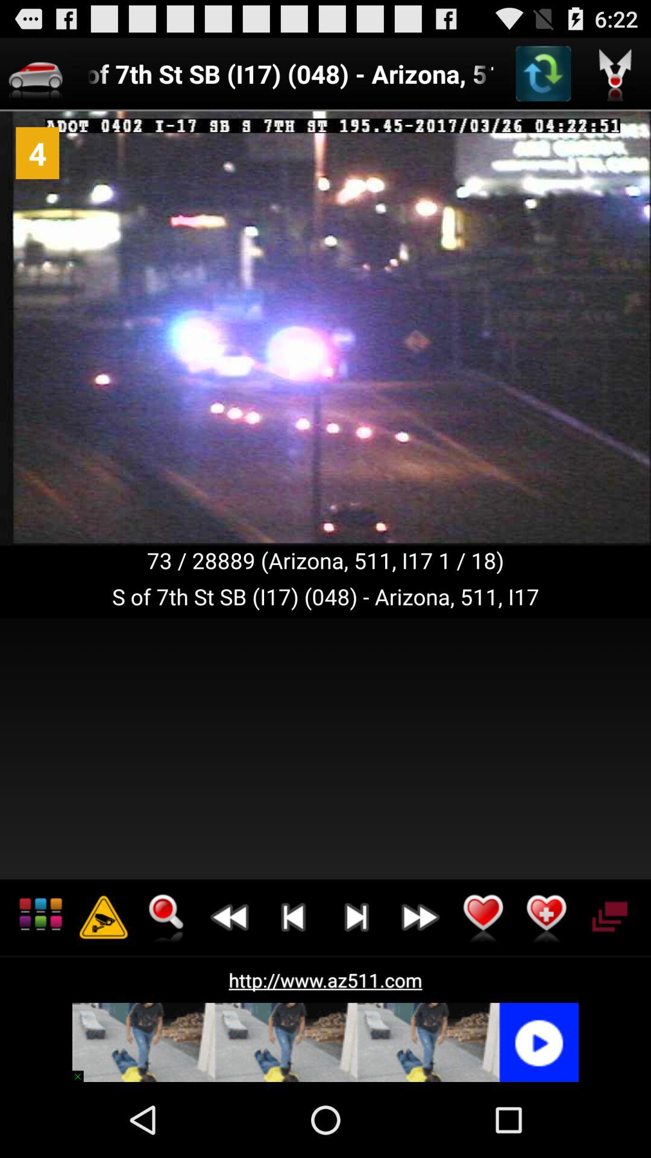 This screenshot has width=651, height=1158. What do you see at coordinates (325, 979) in the screenshot?
I see `jump to http www az511 item` at bounding box center [325, 979].